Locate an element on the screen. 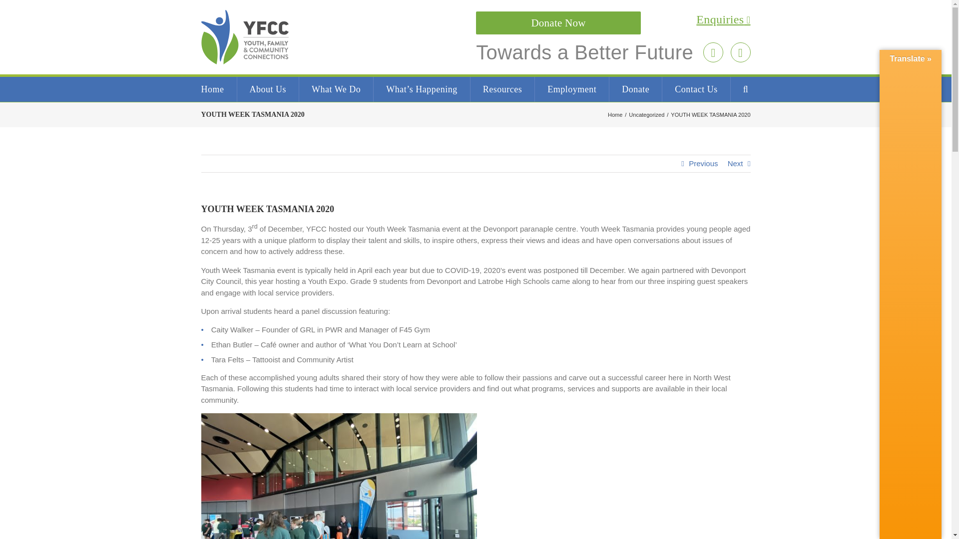 This screenshot has height=539, width=959. Home is located at coordinates (615, 115).